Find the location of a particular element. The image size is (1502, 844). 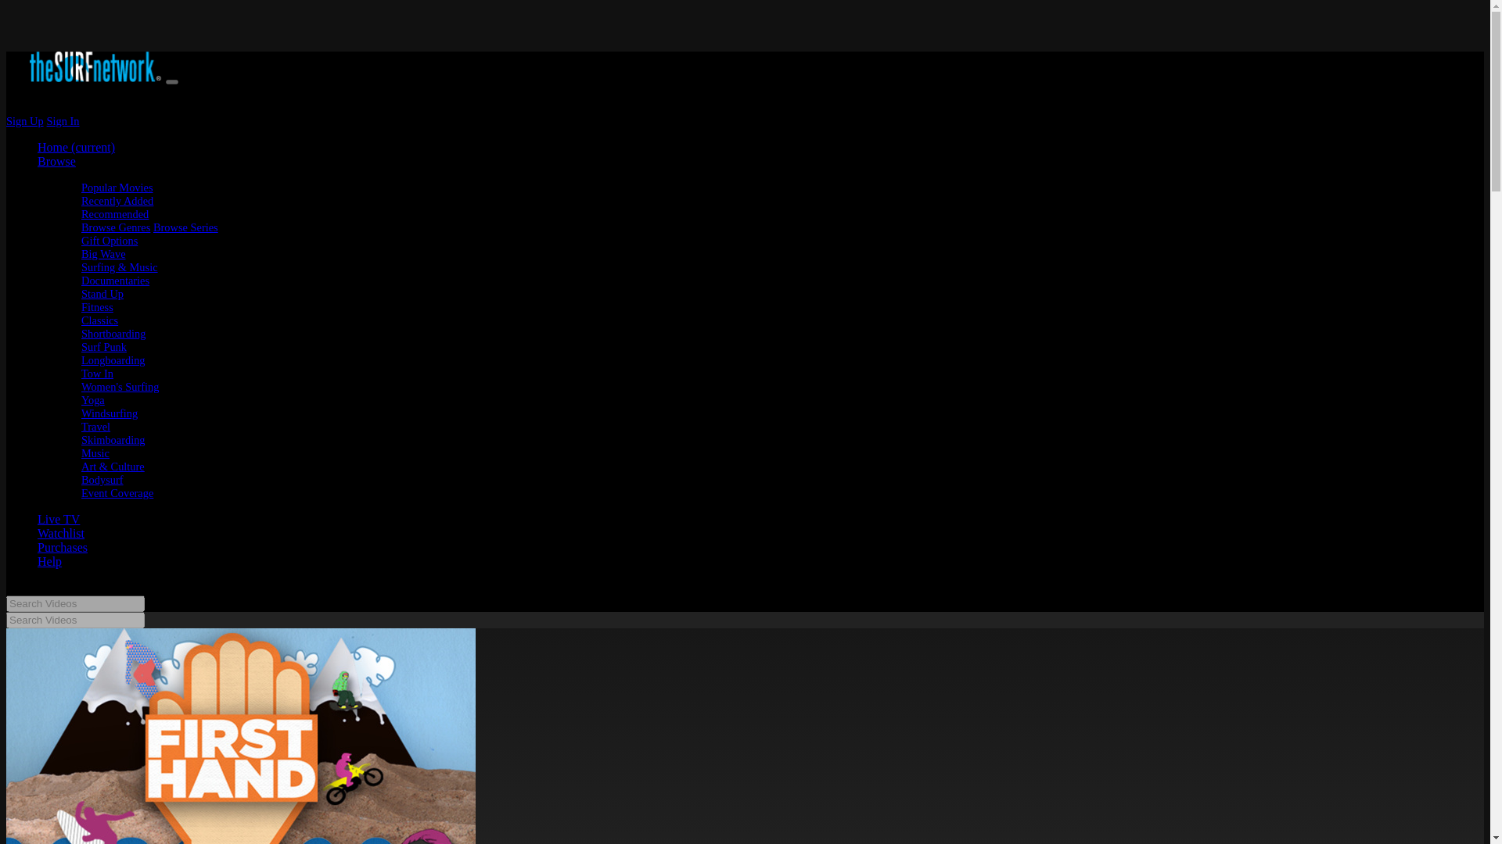

Documentaries is located at coordinates (114, 281).